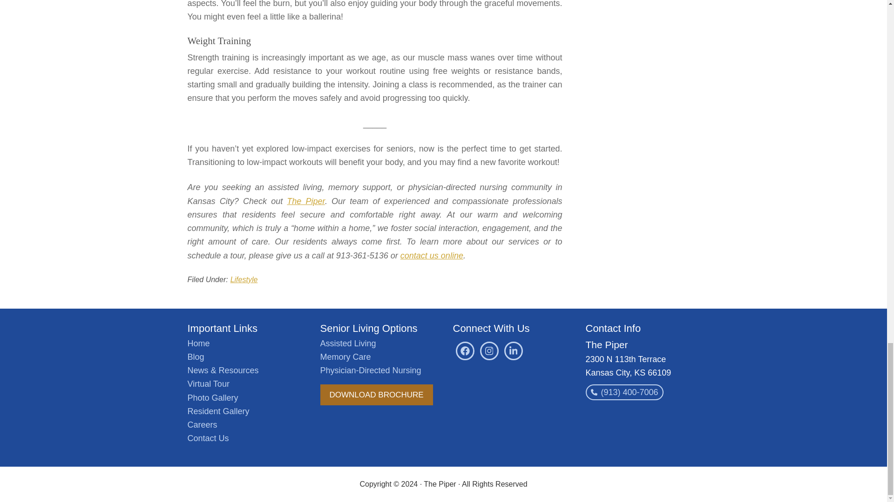 Image resolution: width=894 pixels, height=502 pixels. Describe the element at coordinates (208, 384) in the screenshot. I see `Virtual Tour` at that location.